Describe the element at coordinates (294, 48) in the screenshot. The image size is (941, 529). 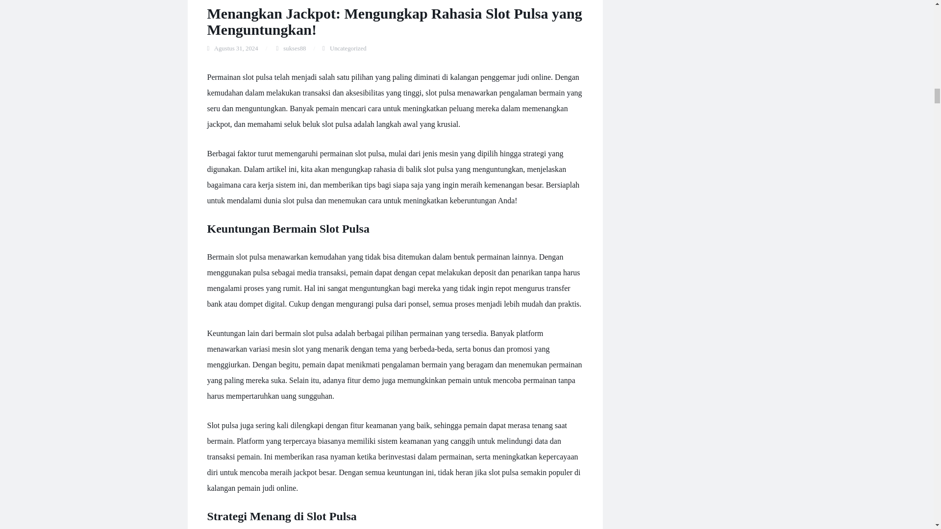
I see `sukses88` at that location.